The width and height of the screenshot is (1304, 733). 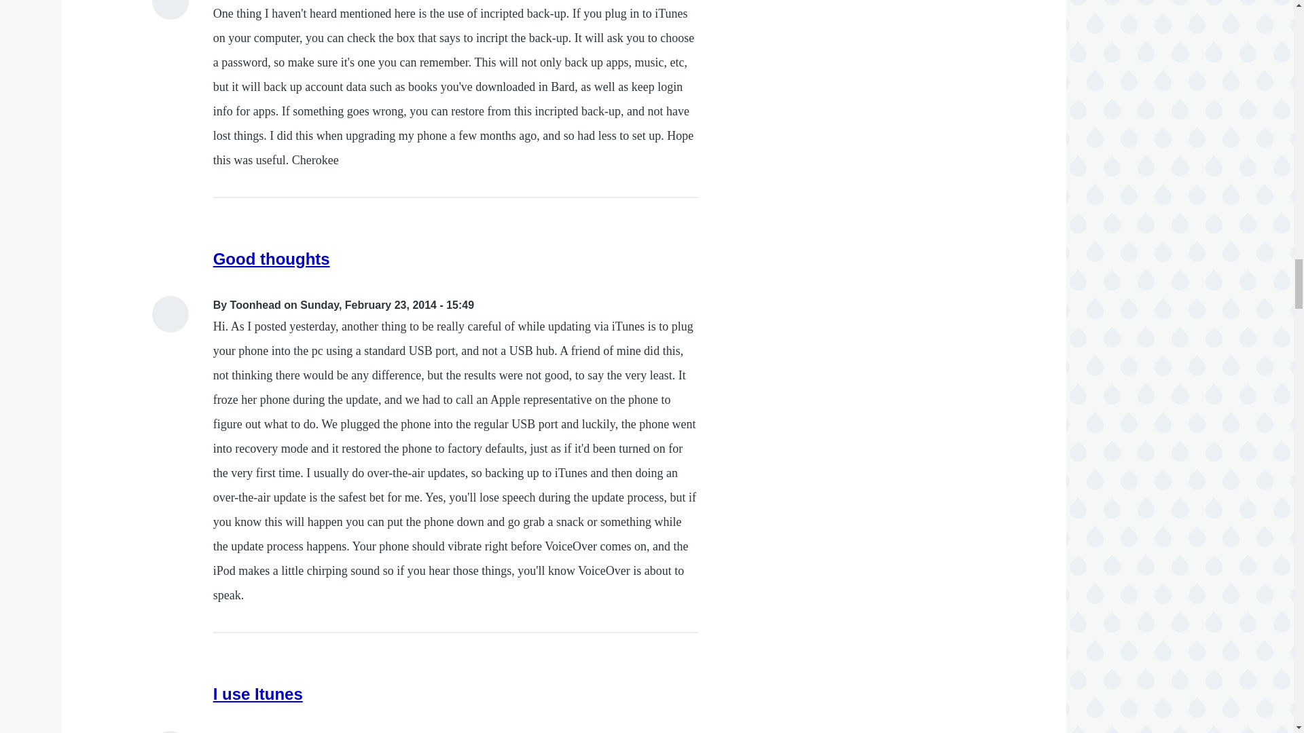 What do you see at coordinates (272, 259) in the screenshot?
I see `Good thoughts` at bounding box center [272, 259].